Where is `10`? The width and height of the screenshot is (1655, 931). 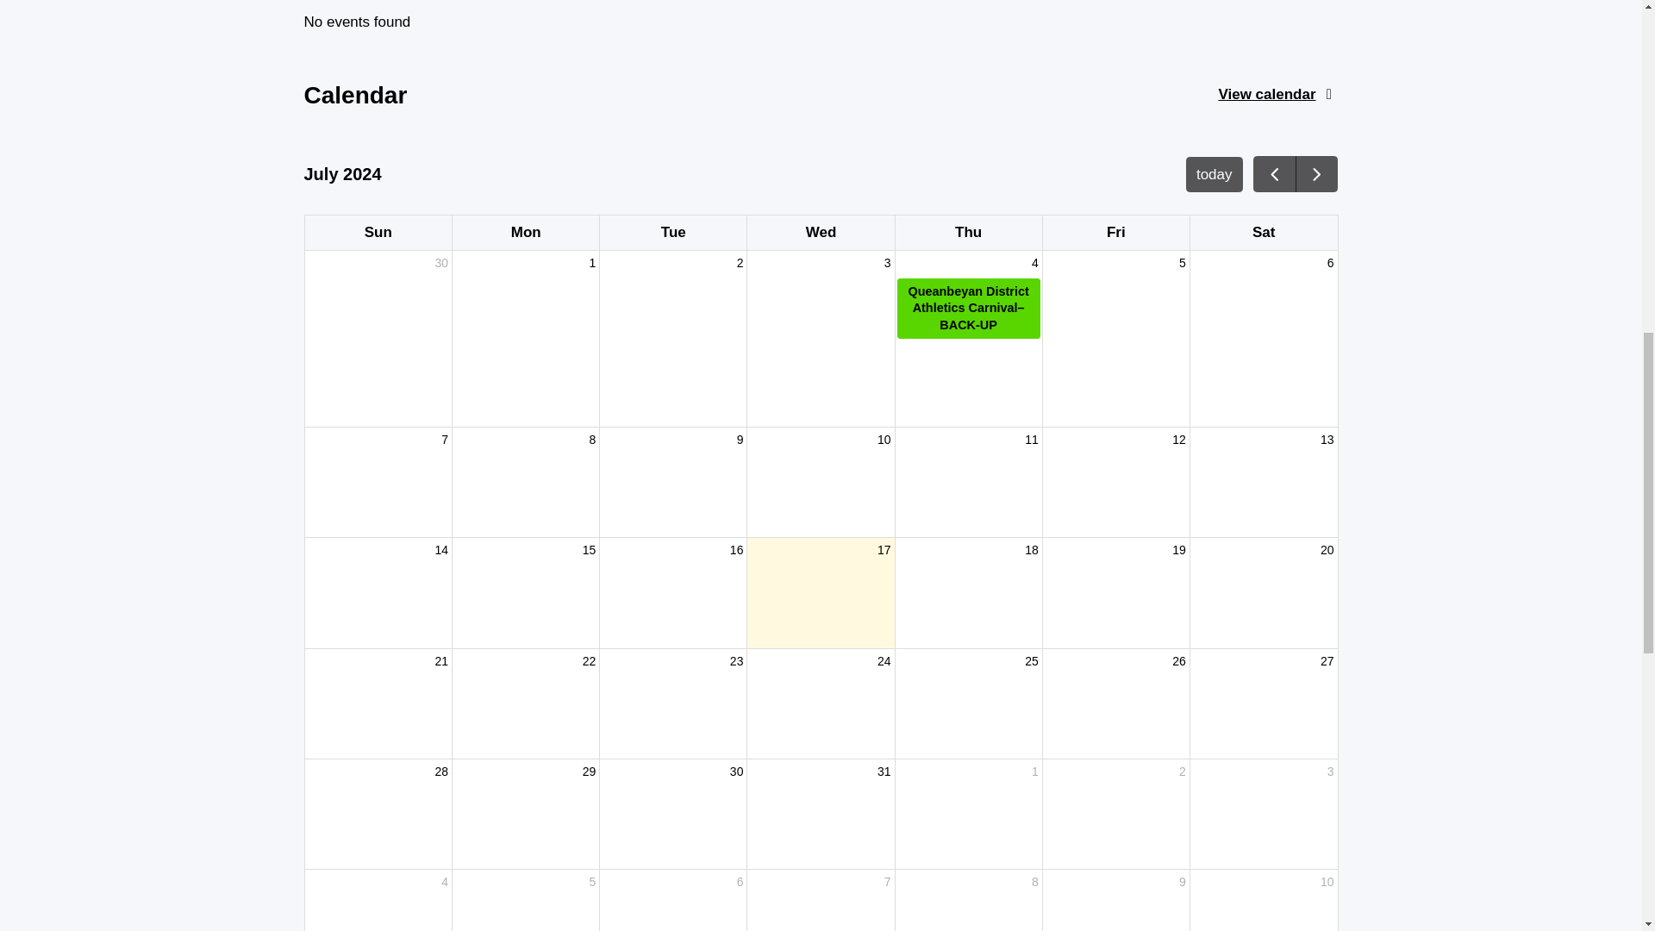 10 is located at coordinates (821, 233).